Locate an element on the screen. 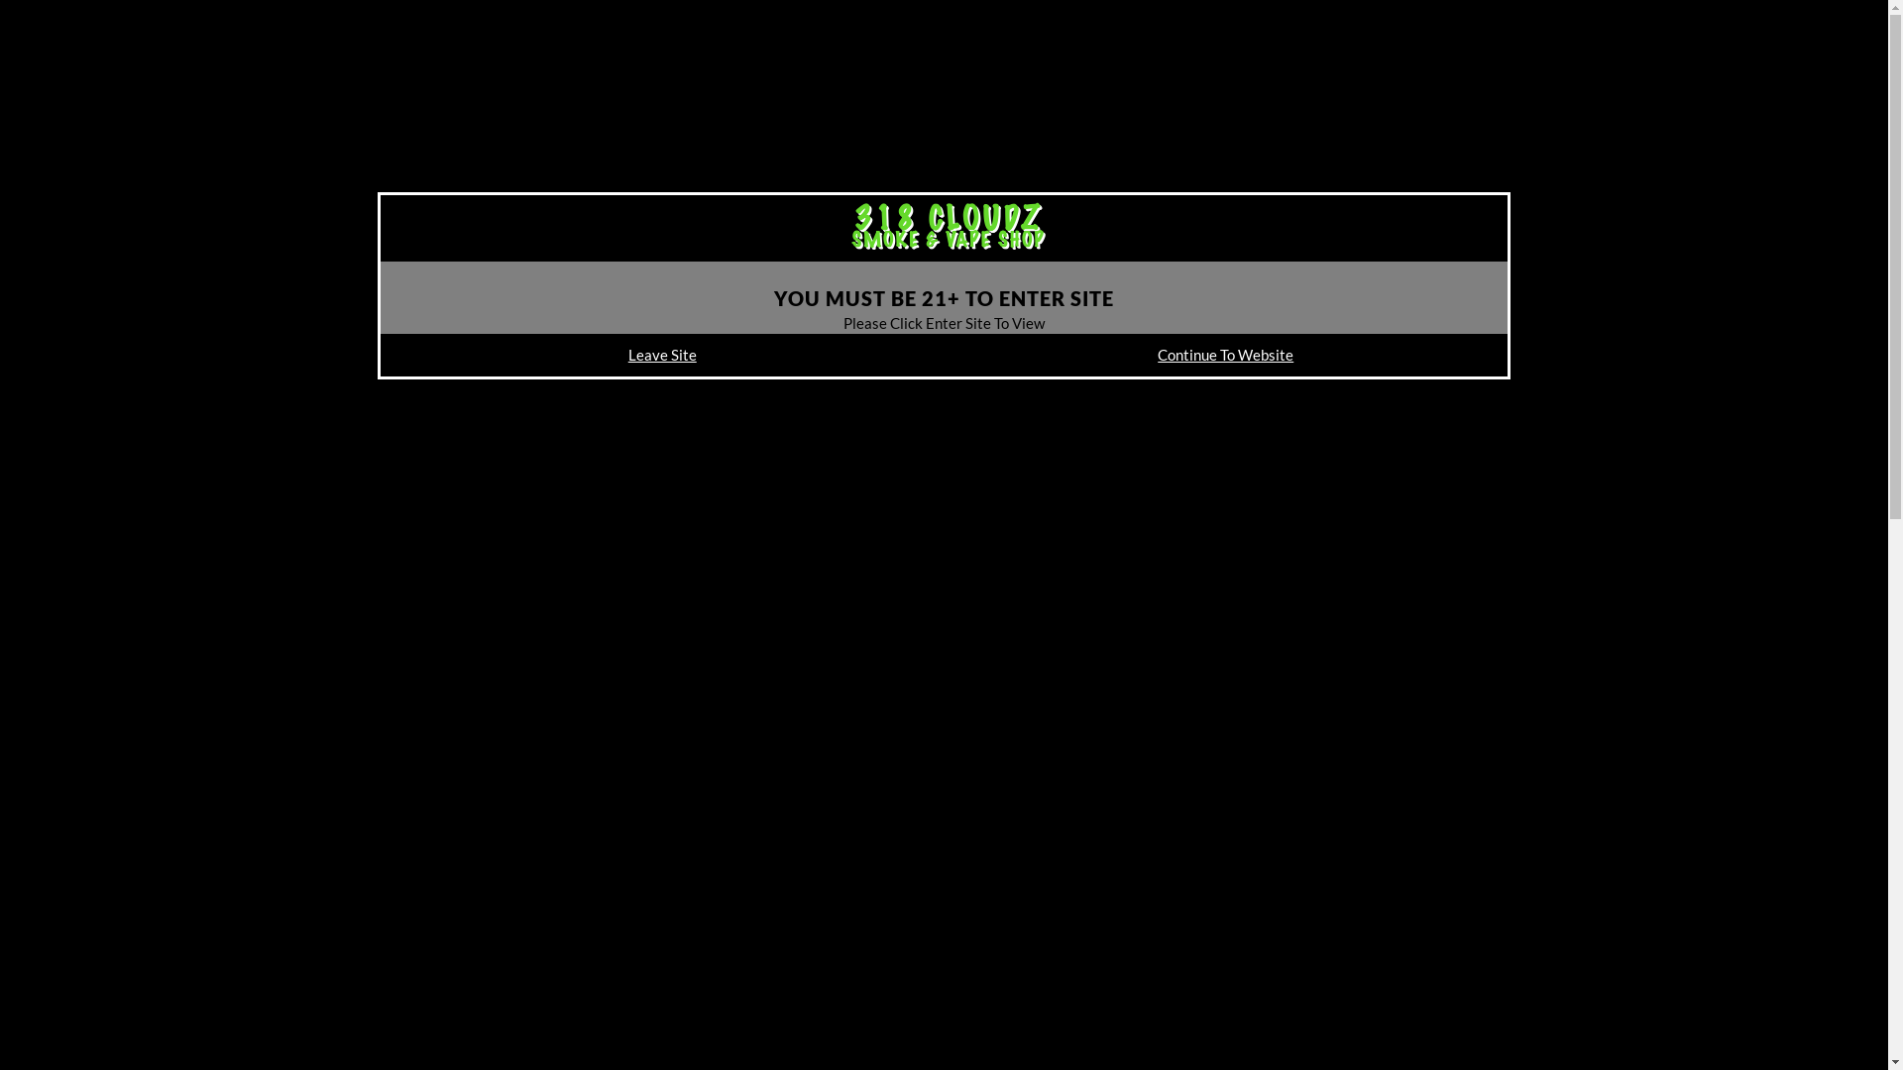 The image size is (1903, 1070). Facebook is located at coordinates (1863, 19).